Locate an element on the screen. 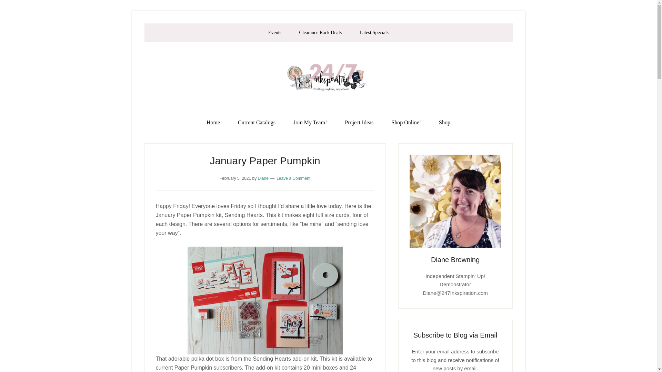  Leave a Comment is located at coordinates (293, 178).